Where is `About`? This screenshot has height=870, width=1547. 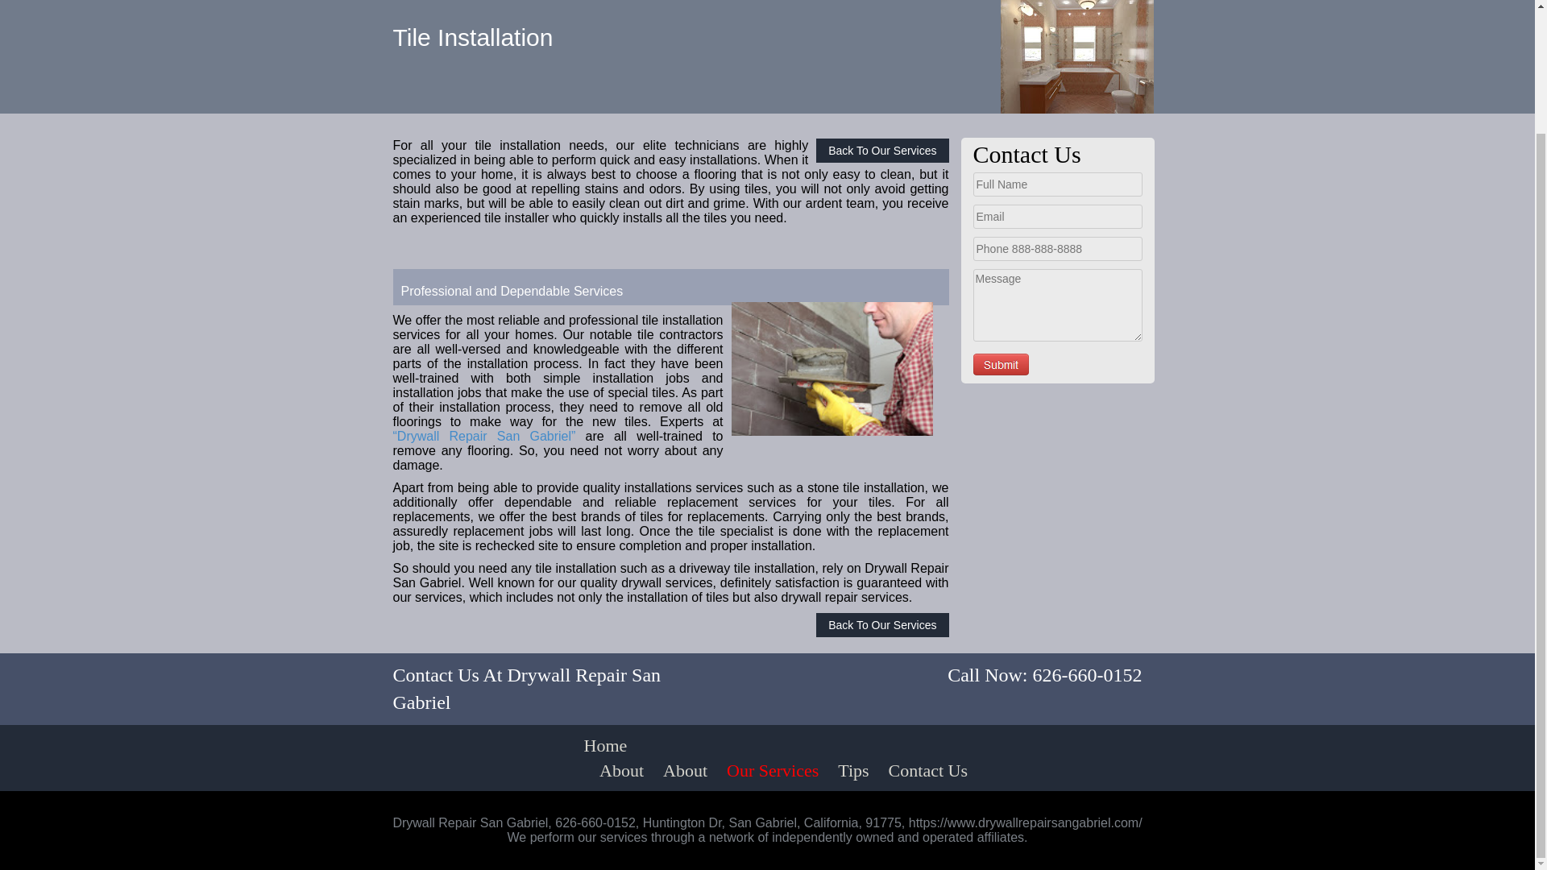 About is located at coordinates (620, 770).